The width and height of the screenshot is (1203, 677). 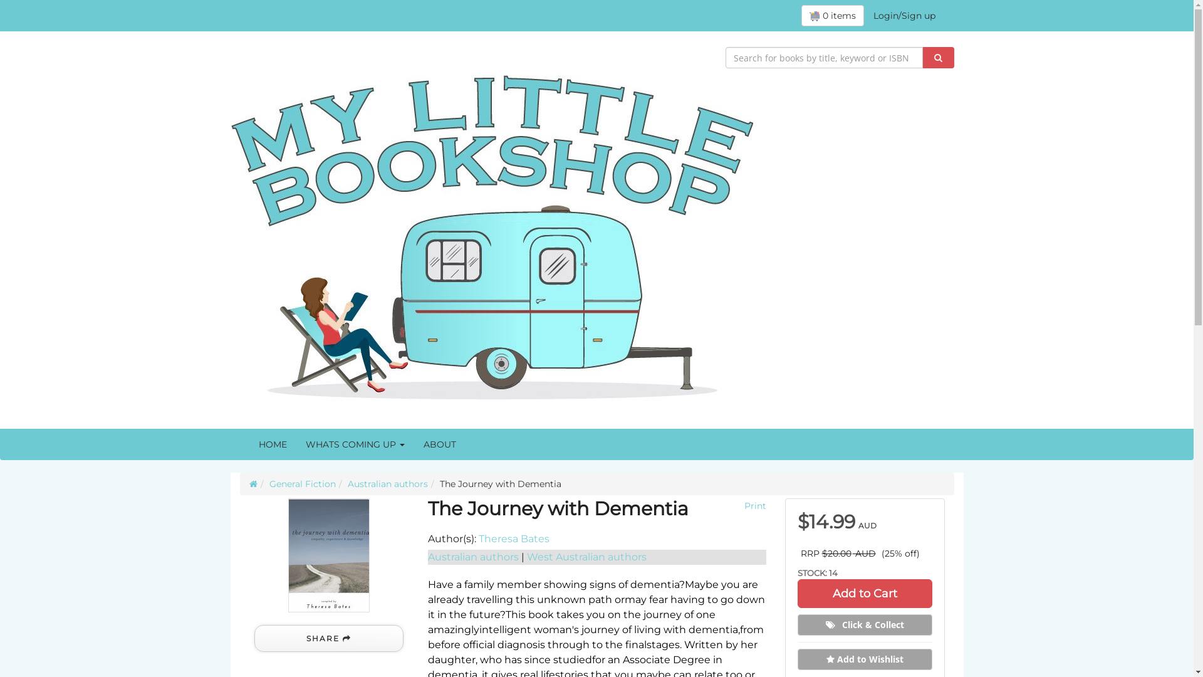 What do you see at coordinates (329, 638) in the screenshot?
I see `SHARE` at bounding box center [329, 638].